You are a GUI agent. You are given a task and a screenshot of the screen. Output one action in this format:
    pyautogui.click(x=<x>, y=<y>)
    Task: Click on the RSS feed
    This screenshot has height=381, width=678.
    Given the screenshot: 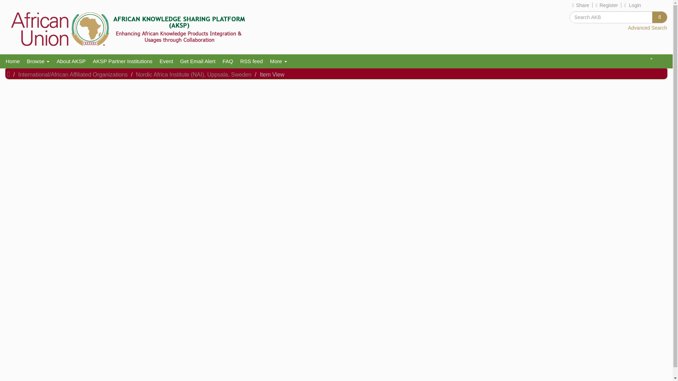 What is the action you would take?
    pyautogui.click(x=251, y=61)
    